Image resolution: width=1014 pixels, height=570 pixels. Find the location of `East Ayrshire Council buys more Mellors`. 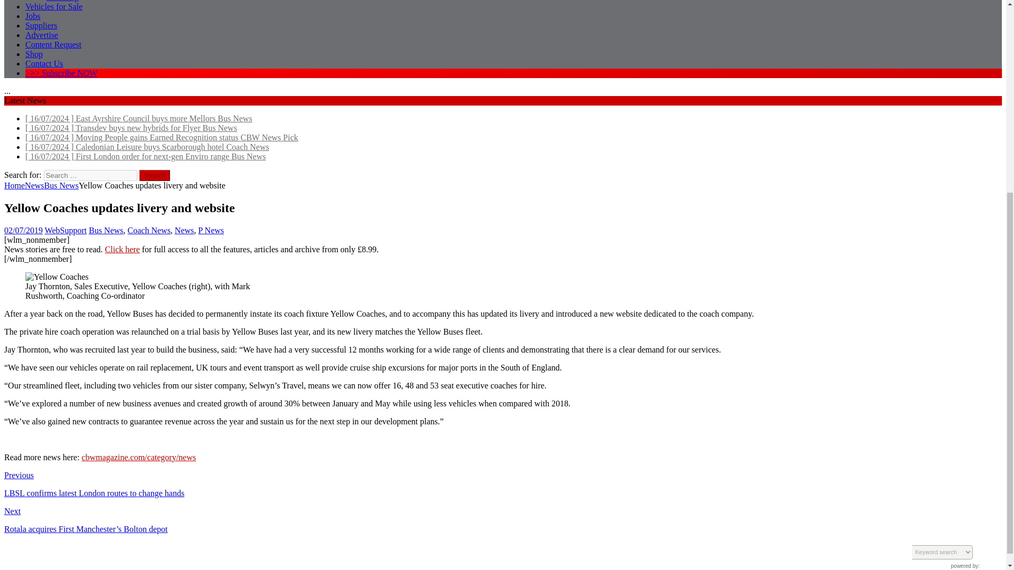

East Ayrshire Council buys more Mellors is located at coordinates (139, 118).